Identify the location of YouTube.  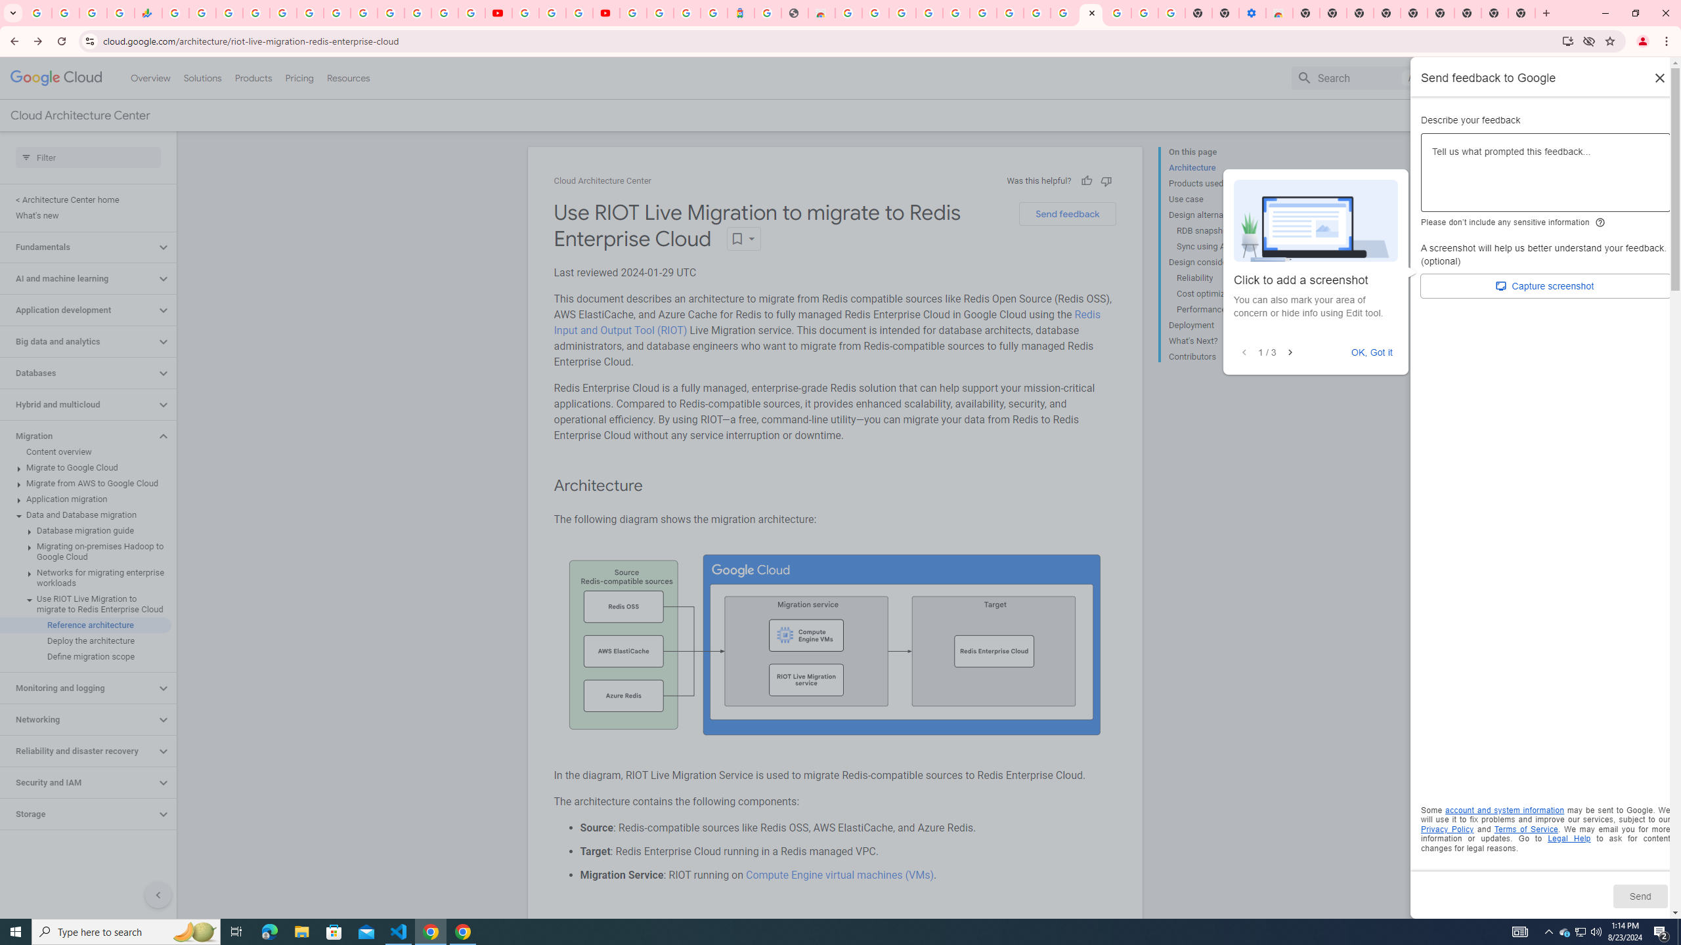
(498, 13).